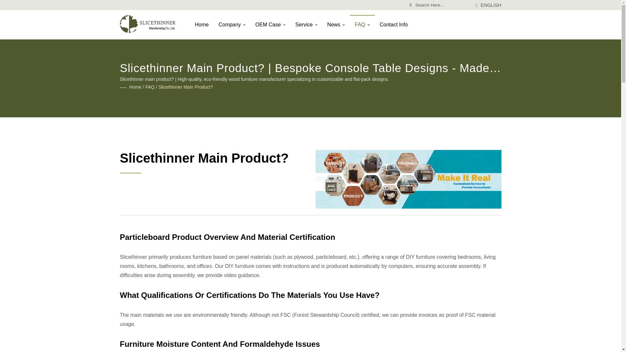 The width and height of the screenshot is (626, 352). Describe the element at coordinates (185, 87) in the screenshot. I see `Slicethinner main product?` at that location.